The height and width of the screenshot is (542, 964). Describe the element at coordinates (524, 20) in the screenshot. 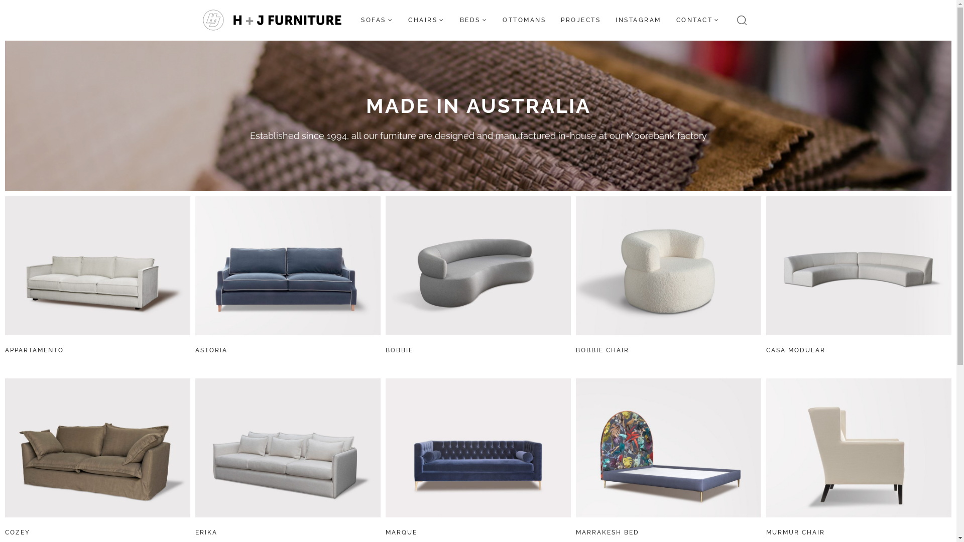

I see `OTTOMANS` at that location.